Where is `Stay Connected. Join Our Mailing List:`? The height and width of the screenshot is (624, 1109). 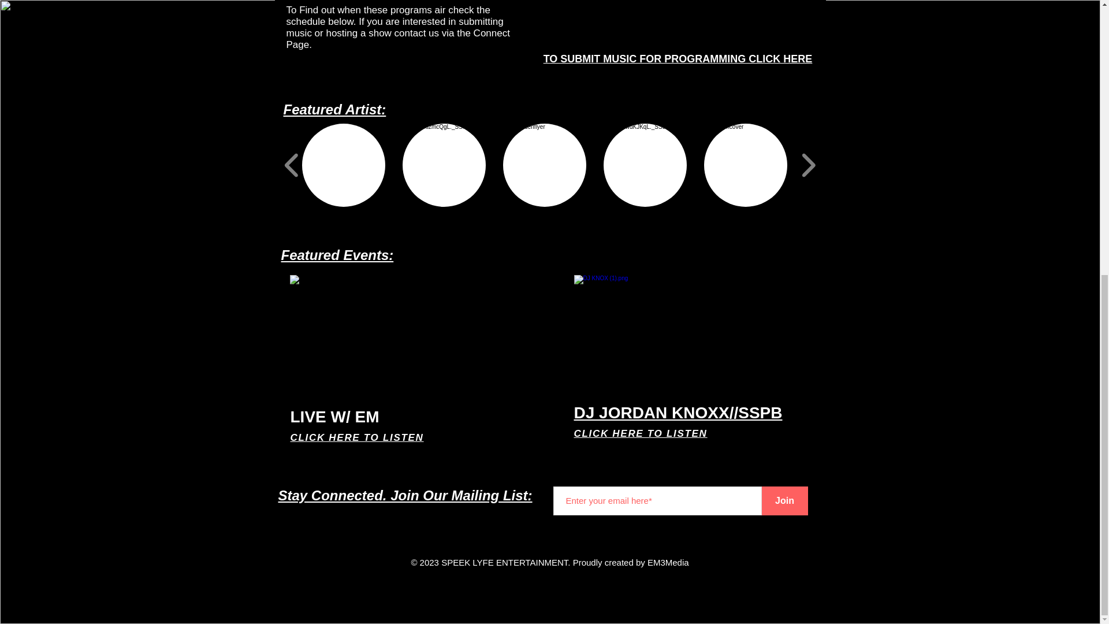
Stay Connected. Join Our Mailing List: is located at coordinates (405, 495).